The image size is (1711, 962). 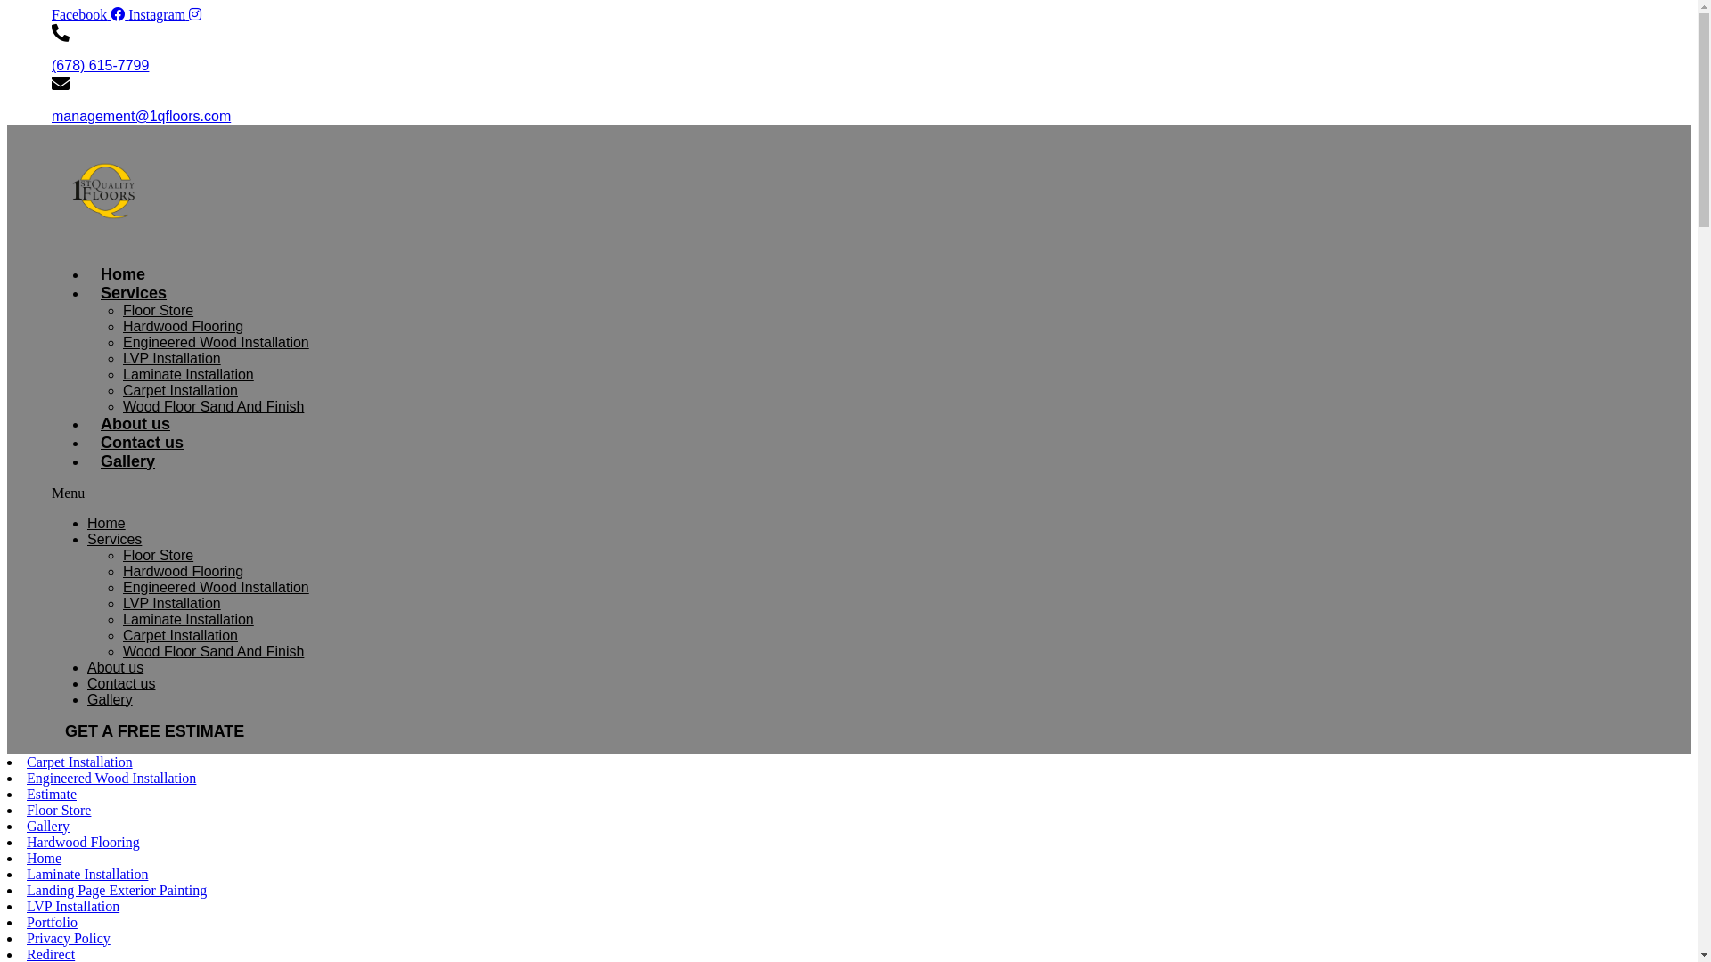 What do you see at coordinates (90, 14) in the screenshot?
I see `Facebook` at bounding box center [90, 14].